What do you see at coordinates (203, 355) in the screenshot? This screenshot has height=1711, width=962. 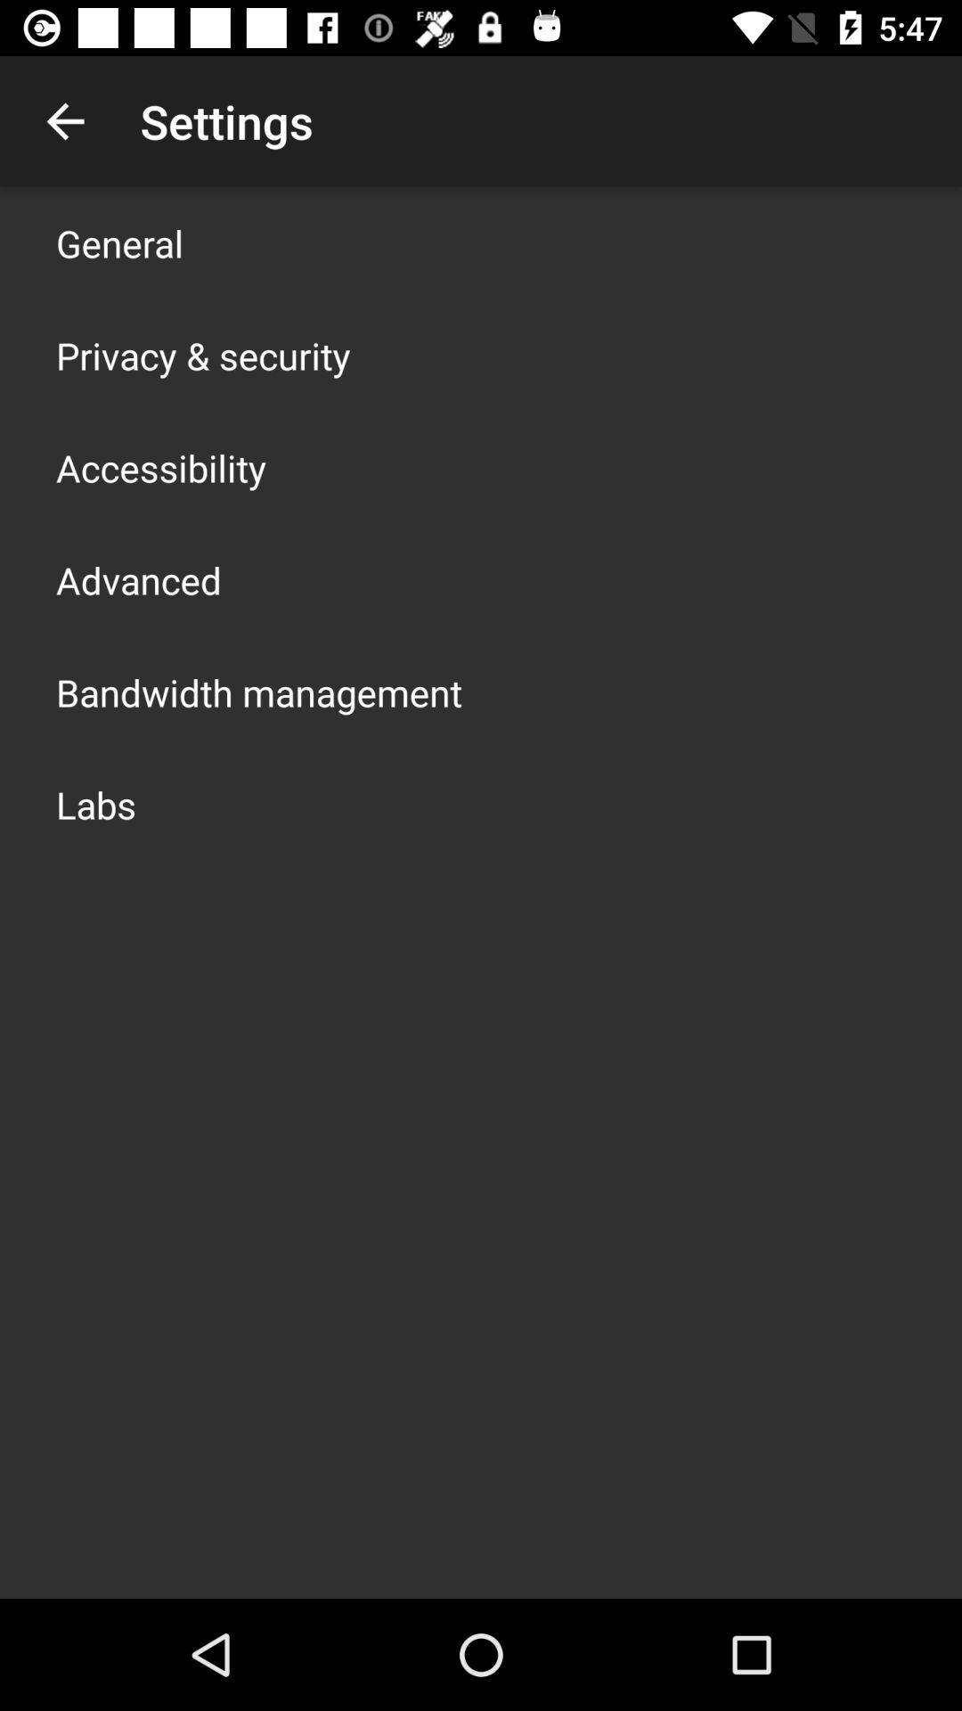 I see `press item below general app` at bounding box center [203, 355].